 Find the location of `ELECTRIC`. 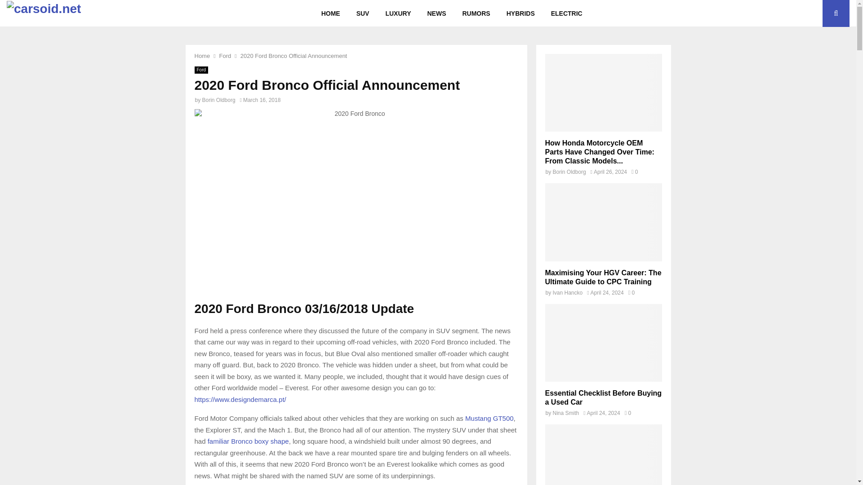

ELECTRIC is located at coordinates (566, 13).